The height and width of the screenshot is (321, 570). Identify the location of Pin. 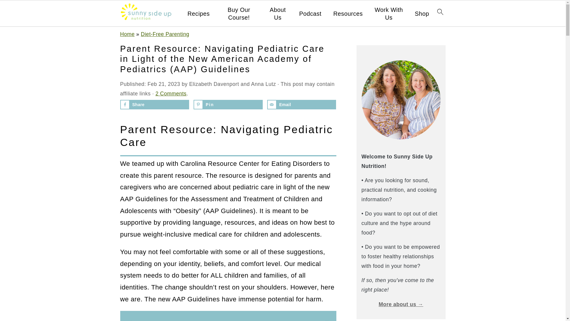
(228, 105).